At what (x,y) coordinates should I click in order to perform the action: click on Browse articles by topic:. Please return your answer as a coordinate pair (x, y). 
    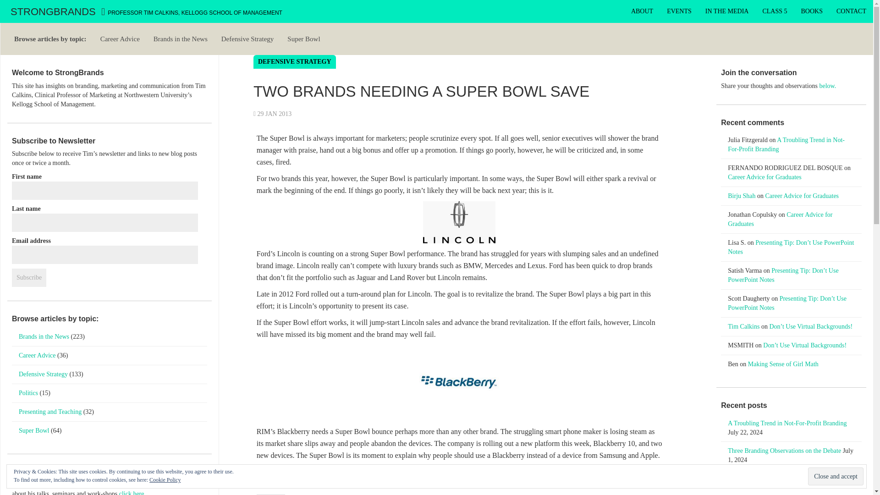
    Looking at the image, I should click on (50, 38).